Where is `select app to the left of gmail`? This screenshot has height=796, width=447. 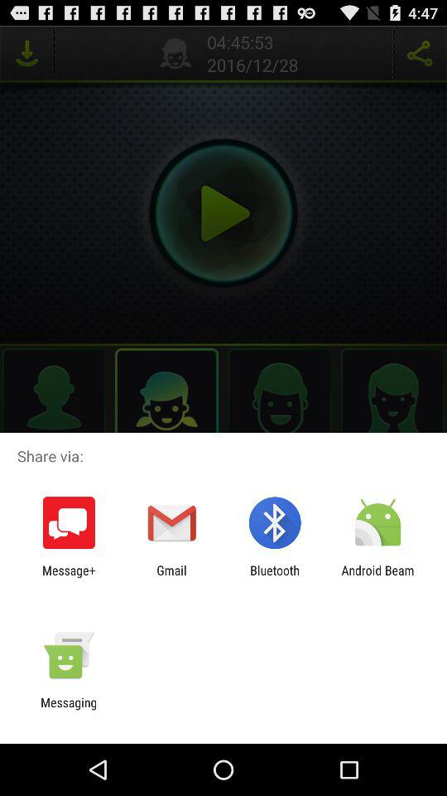
select app to the left of gmail is located at coordinates (69, 577).